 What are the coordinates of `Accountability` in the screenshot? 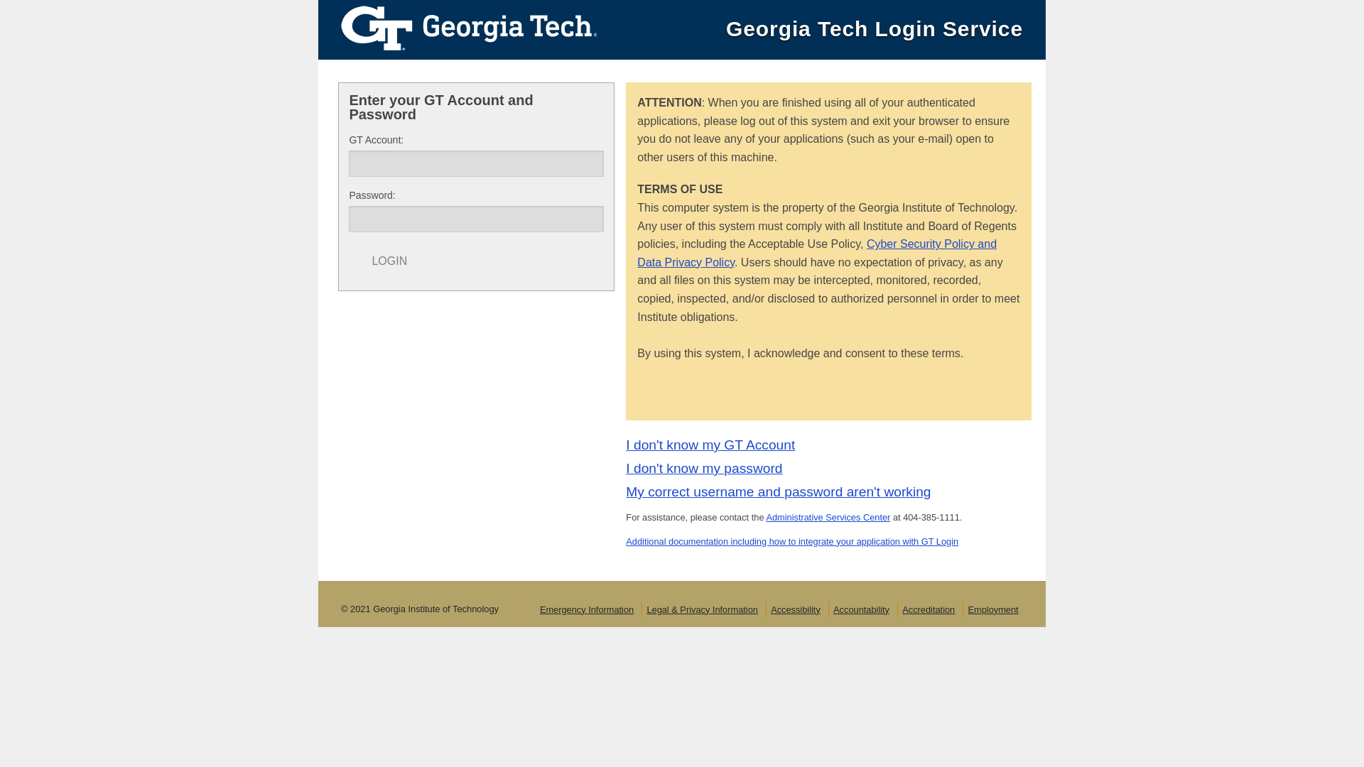 It's located at (861, 609).